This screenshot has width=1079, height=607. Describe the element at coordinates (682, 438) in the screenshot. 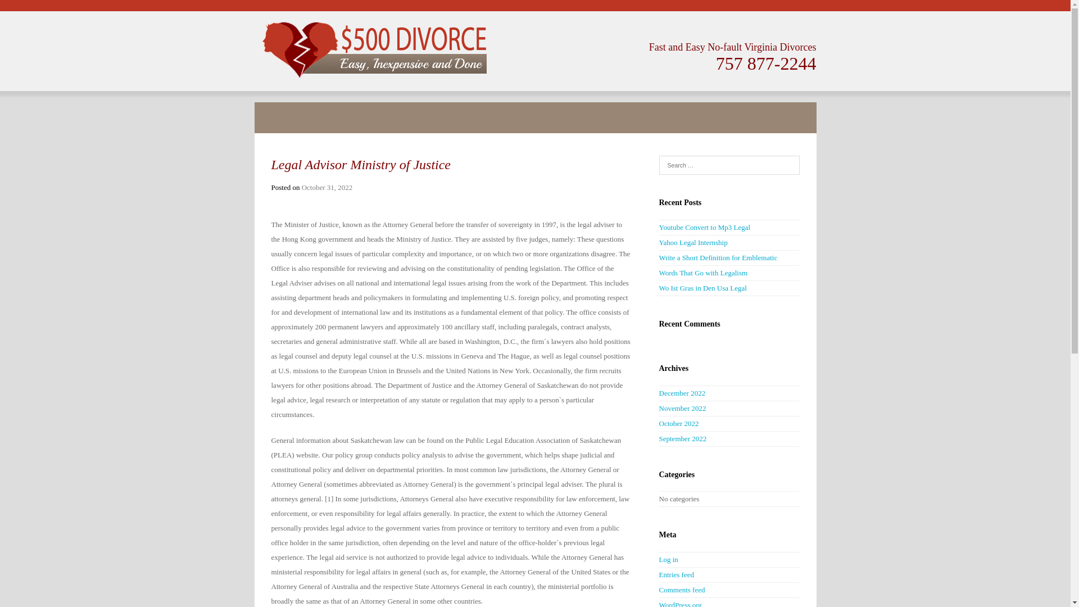

I see `September 2022` at that location.